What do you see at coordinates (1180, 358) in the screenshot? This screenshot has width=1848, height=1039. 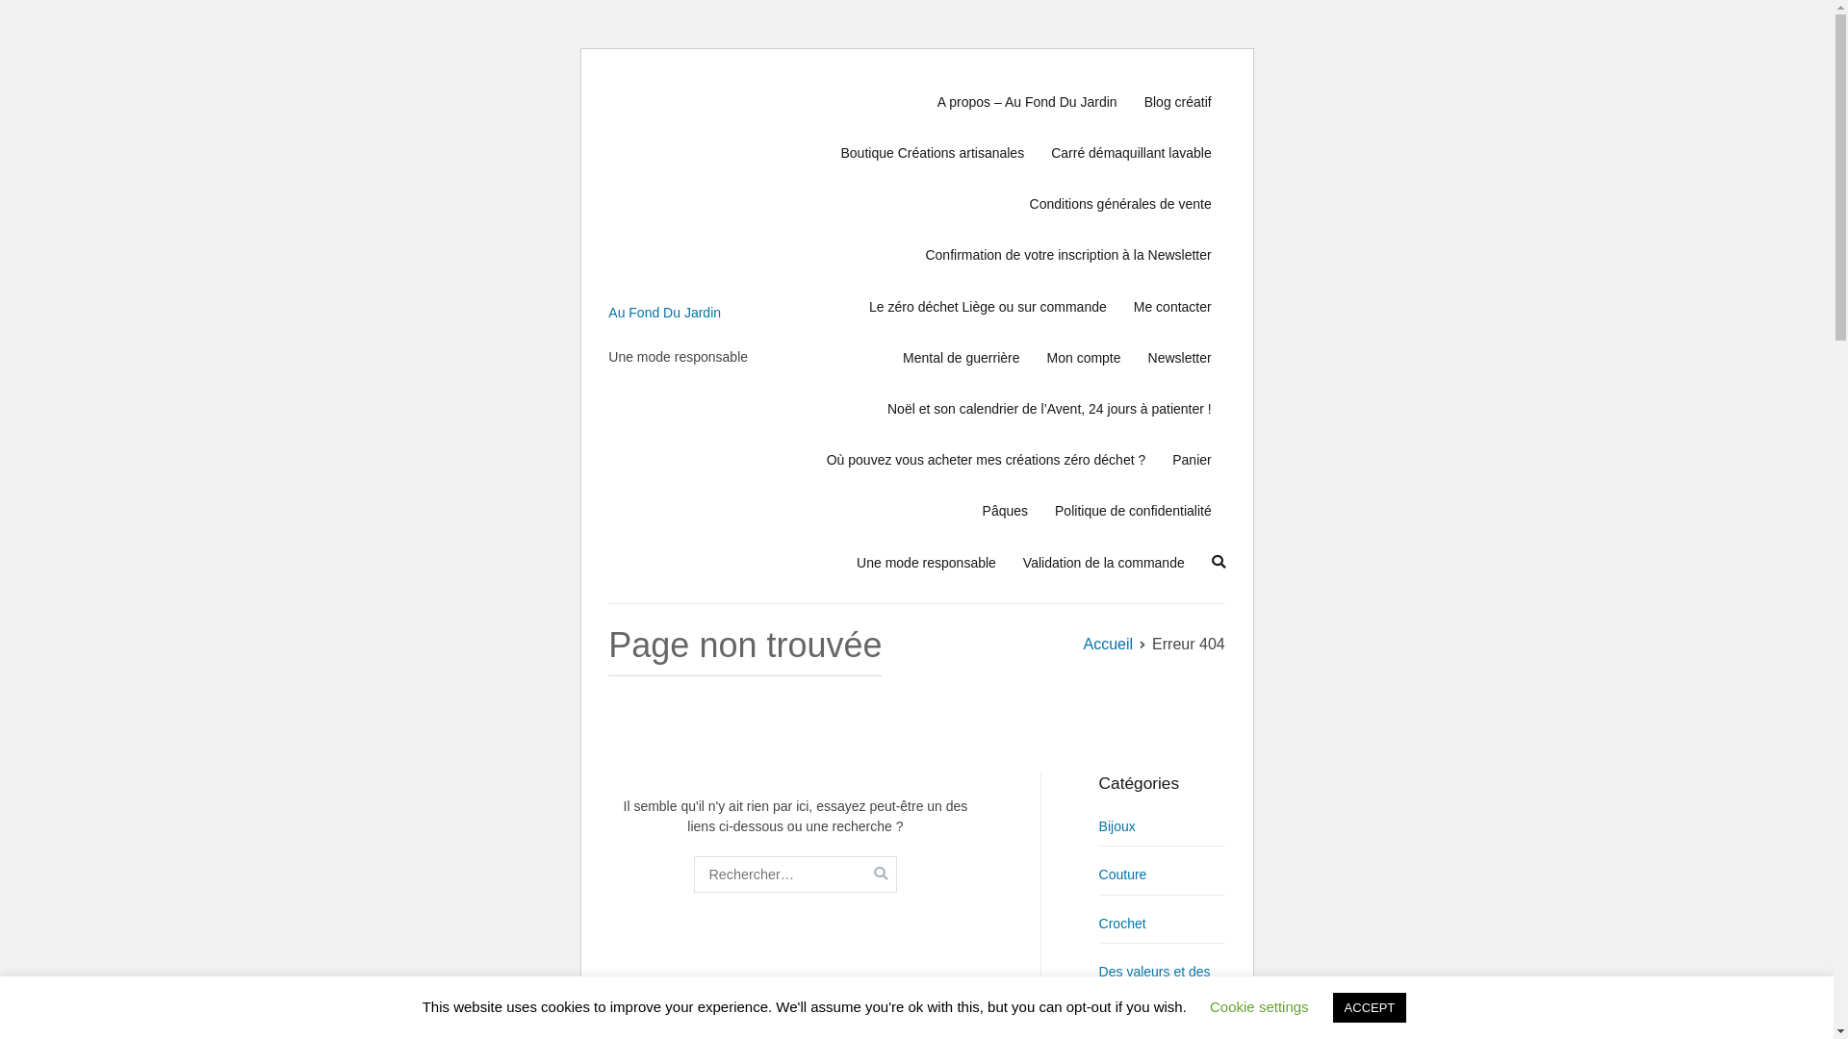 I see `Newsletter` at bounding box center [1180, 358].